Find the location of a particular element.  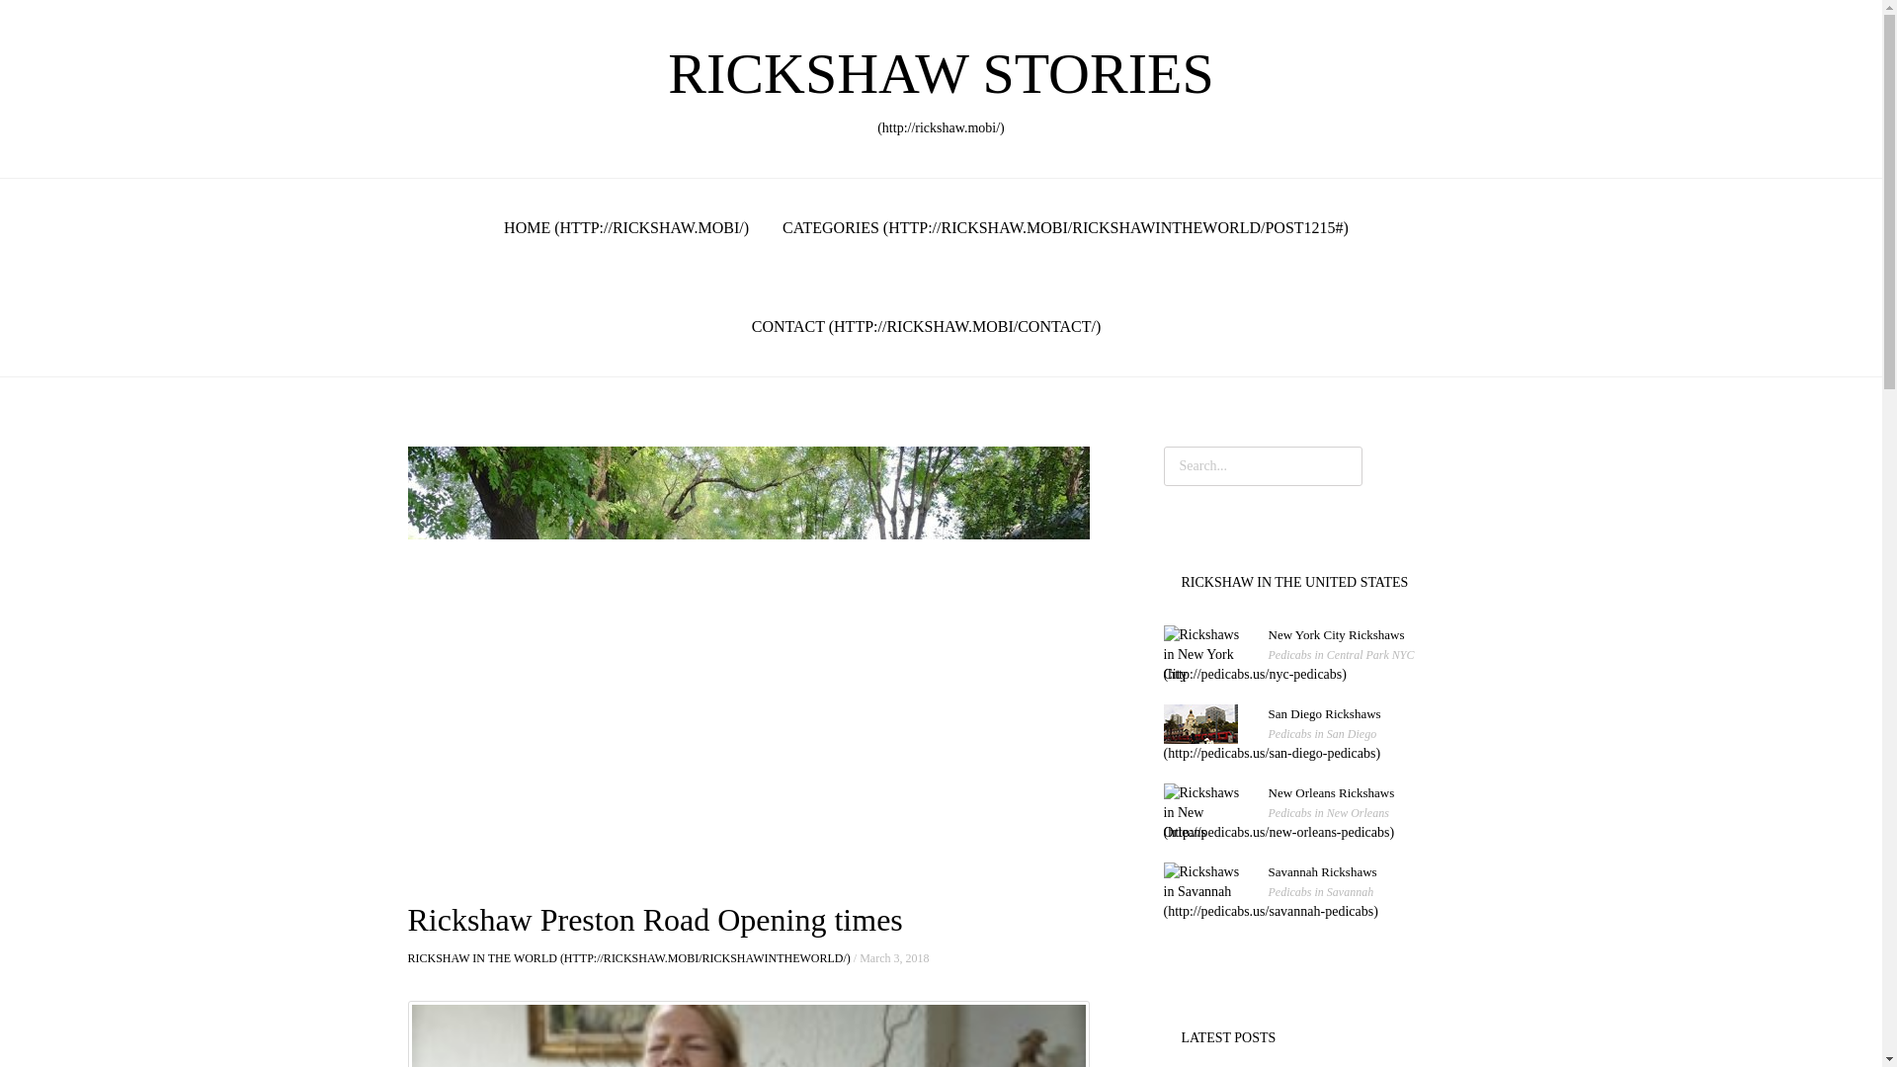

CONTACT is located at coordinates (927, 326).